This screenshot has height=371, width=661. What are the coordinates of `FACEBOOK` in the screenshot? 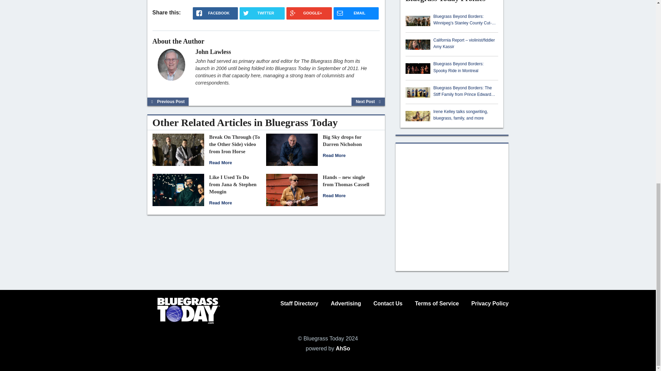 It's located at (216, 13).